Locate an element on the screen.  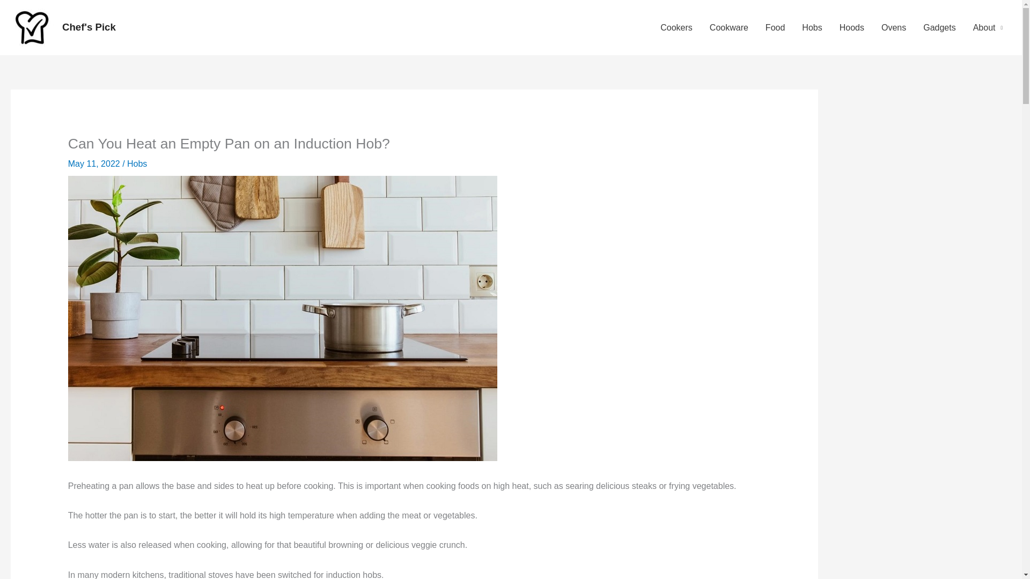
Hobs is located at coordinates (811, 28).